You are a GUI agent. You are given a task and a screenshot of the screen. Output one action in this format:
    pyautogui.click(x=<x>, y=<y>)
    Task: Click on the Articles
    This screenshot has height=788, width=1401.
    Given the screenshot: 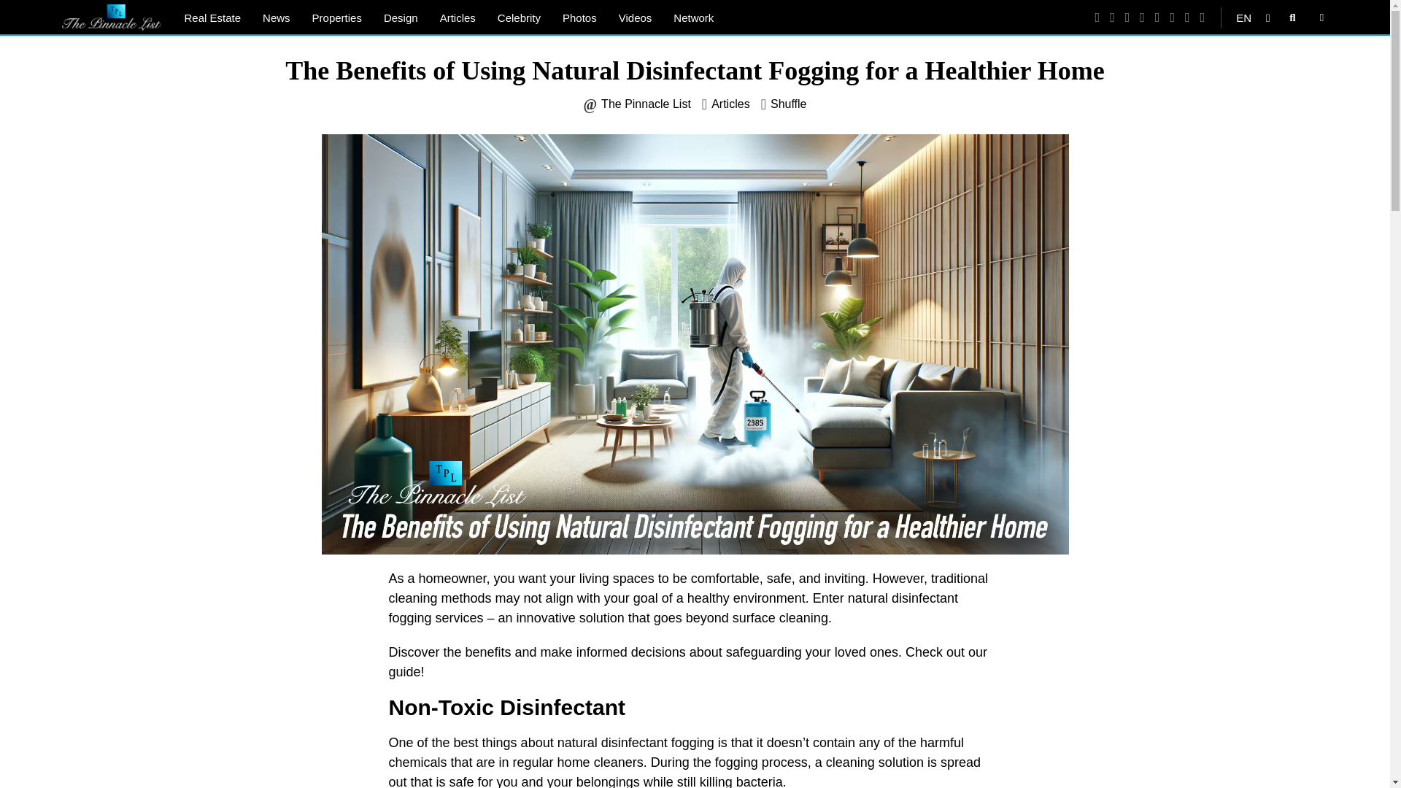 What is the action you would take?
    pyautogui.click(x=457, y=18)
    